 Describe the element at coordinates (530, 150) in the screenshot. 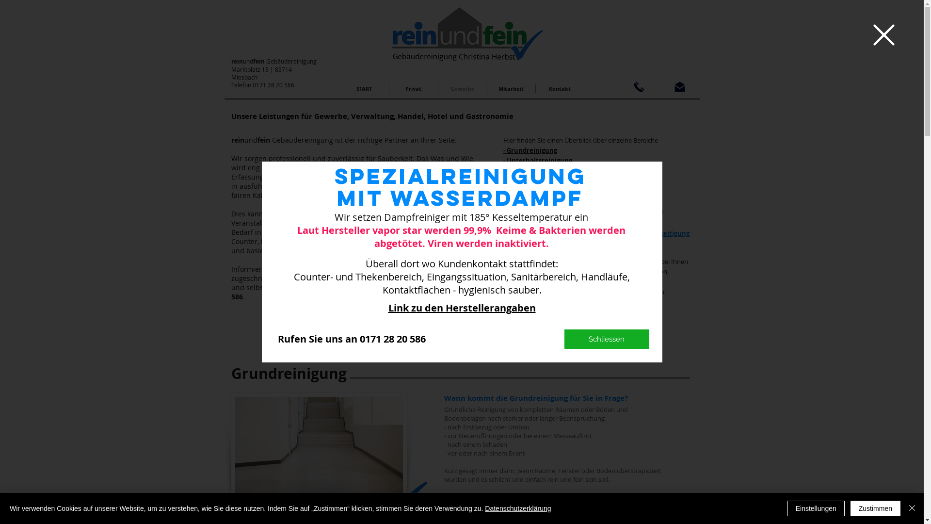

I see `- Grundreinigung` at that location.